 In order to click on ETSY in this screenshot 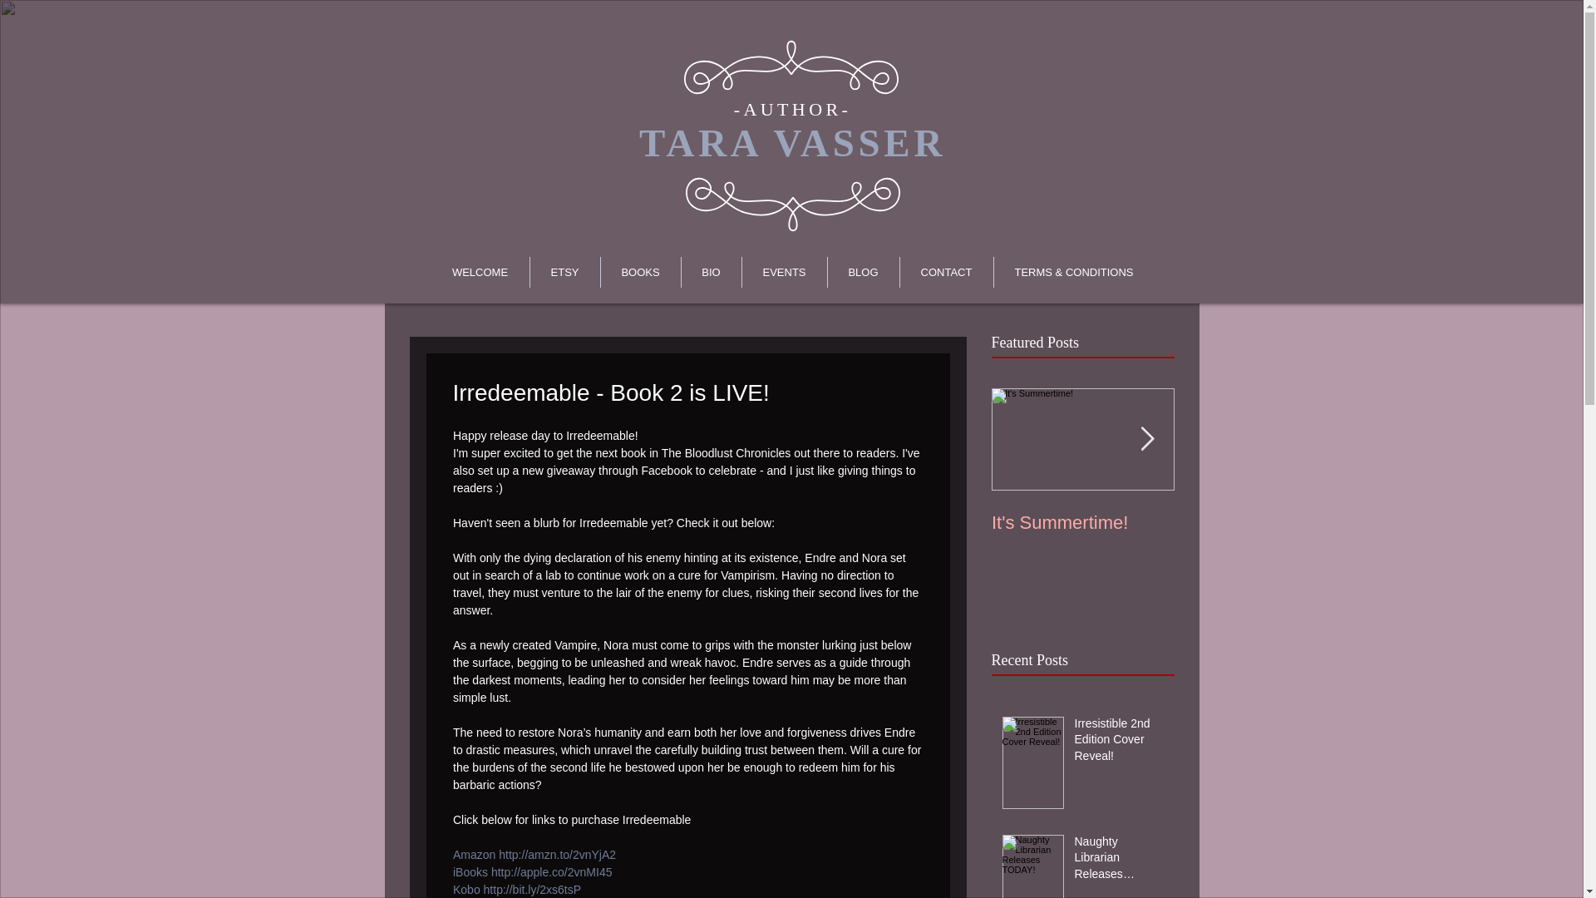, I will do `click(564, 271)`.